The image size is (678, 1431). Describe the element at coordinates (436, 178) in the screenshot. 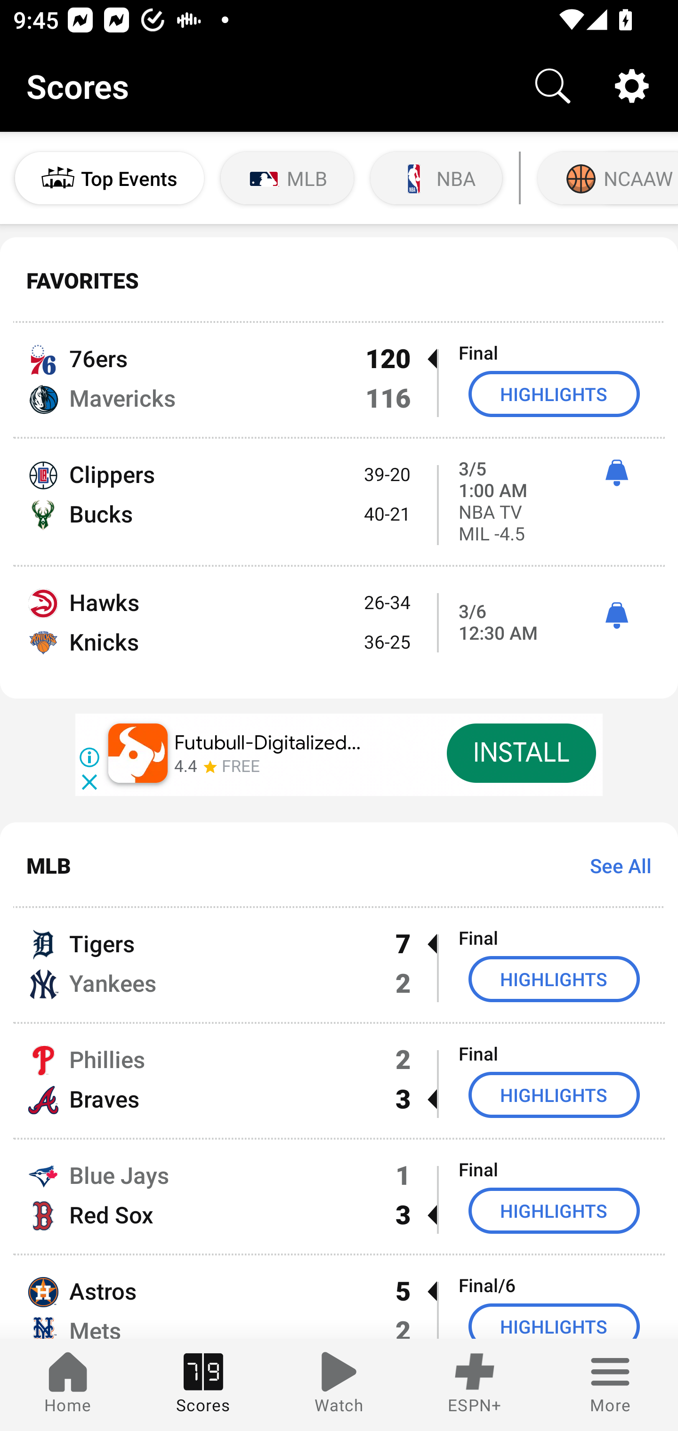

I see `NBA` at that location.